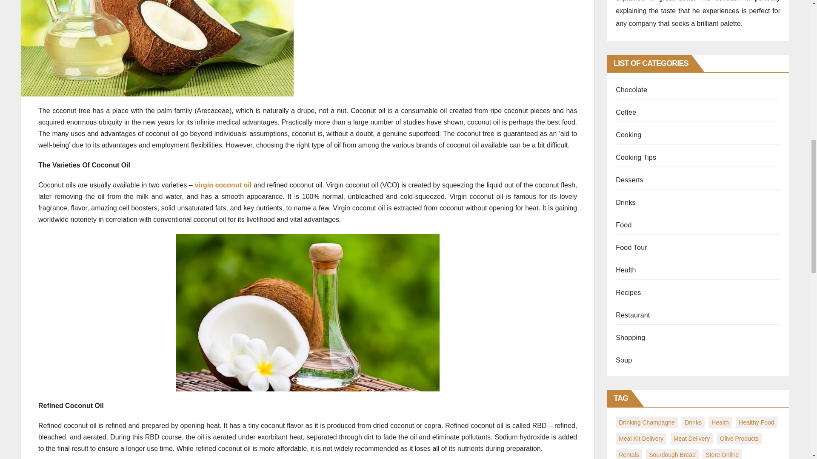 This screenshot has height=459, width=817. I want to click on virgin coconut oil, so click(223, 184).